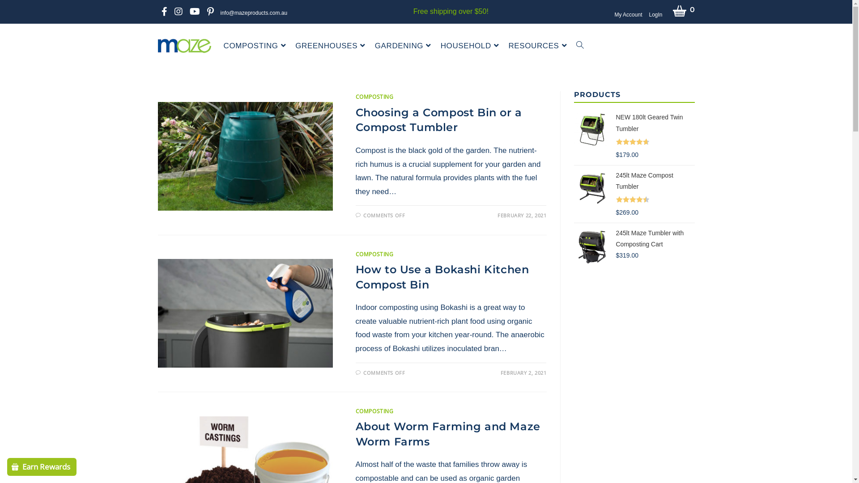  I want to click on GREENHOUSES, so click(331, 46).